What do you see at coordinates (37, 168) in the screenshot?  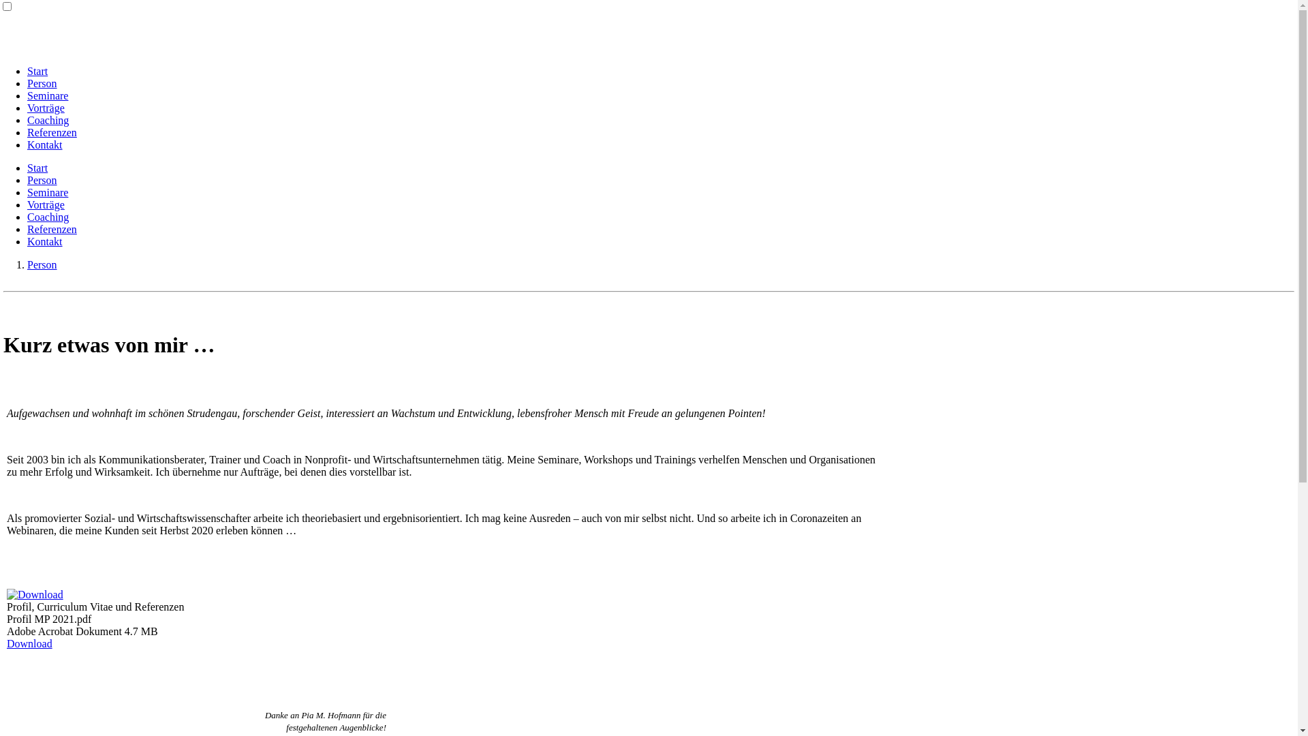 I see `Start` at bounding box center [37, 168].